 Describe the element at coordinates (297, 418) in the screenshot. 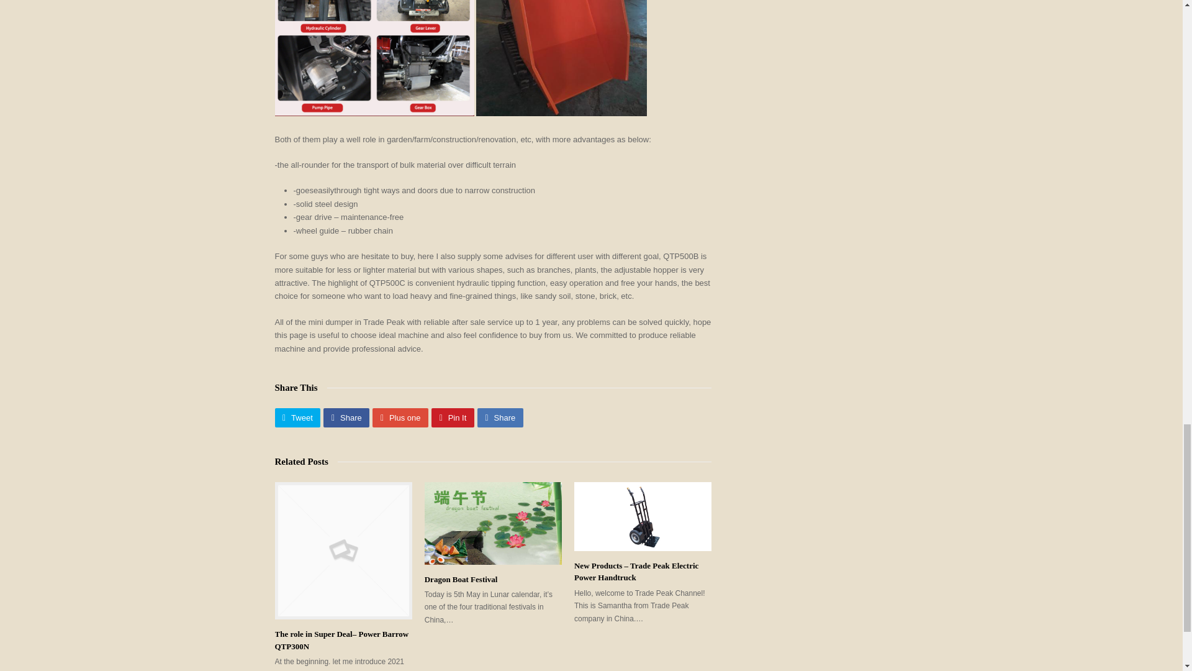

I see `Share on Twitter` at that location.